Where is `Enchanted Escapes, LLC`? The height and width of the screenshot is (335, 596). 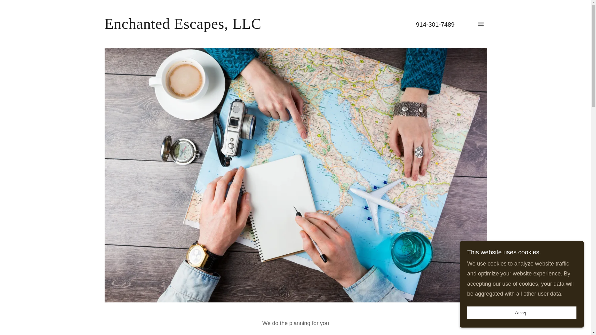
Enchanted Escapes, LLC is located at coordinates (183, 27).